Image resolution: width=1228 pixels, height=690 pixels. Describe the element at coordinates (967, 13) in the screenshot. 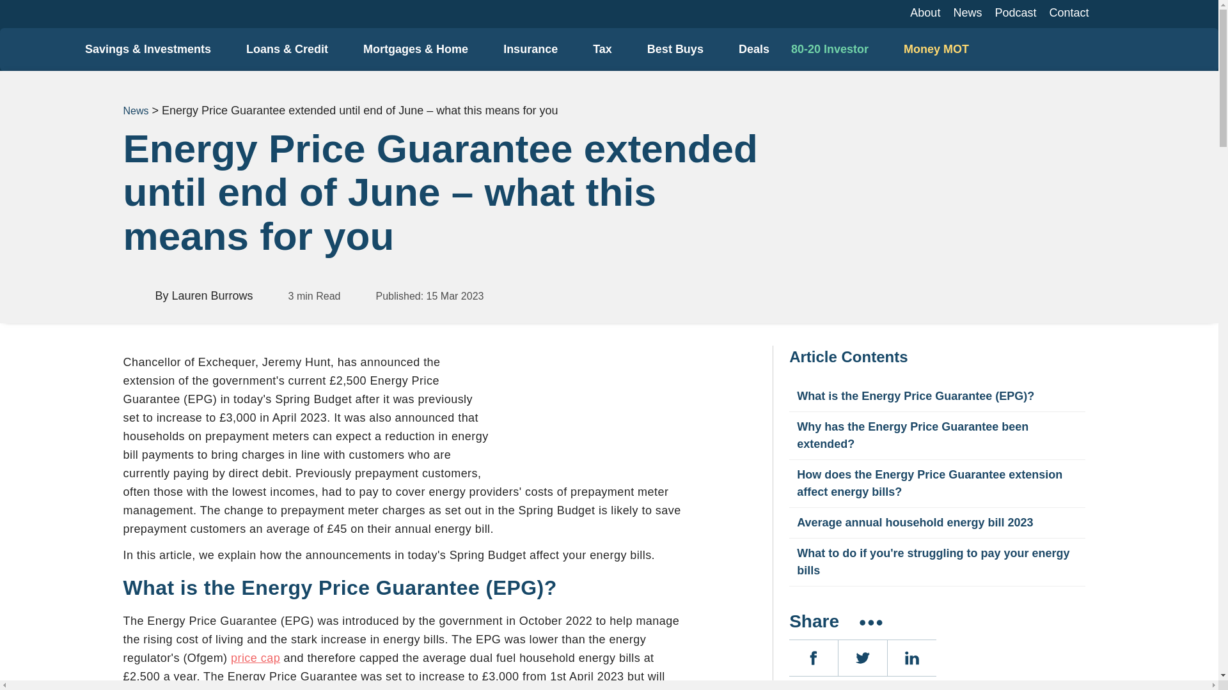

I see `News` at that location.